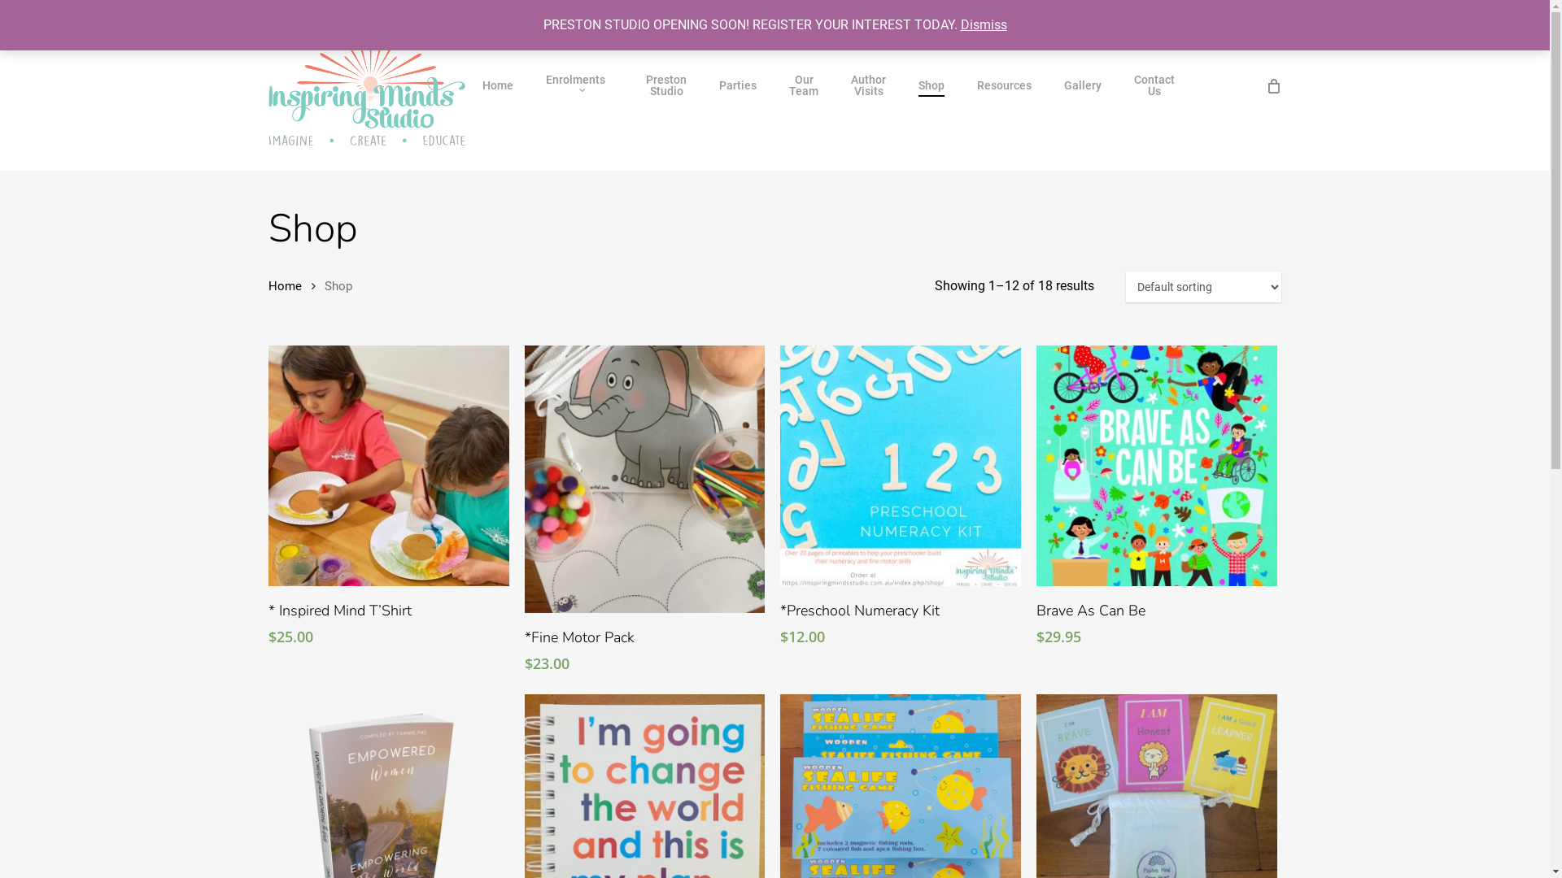 This screenshot has width=1562, height=878. I want to click on Author Visits, so click(869, 85).